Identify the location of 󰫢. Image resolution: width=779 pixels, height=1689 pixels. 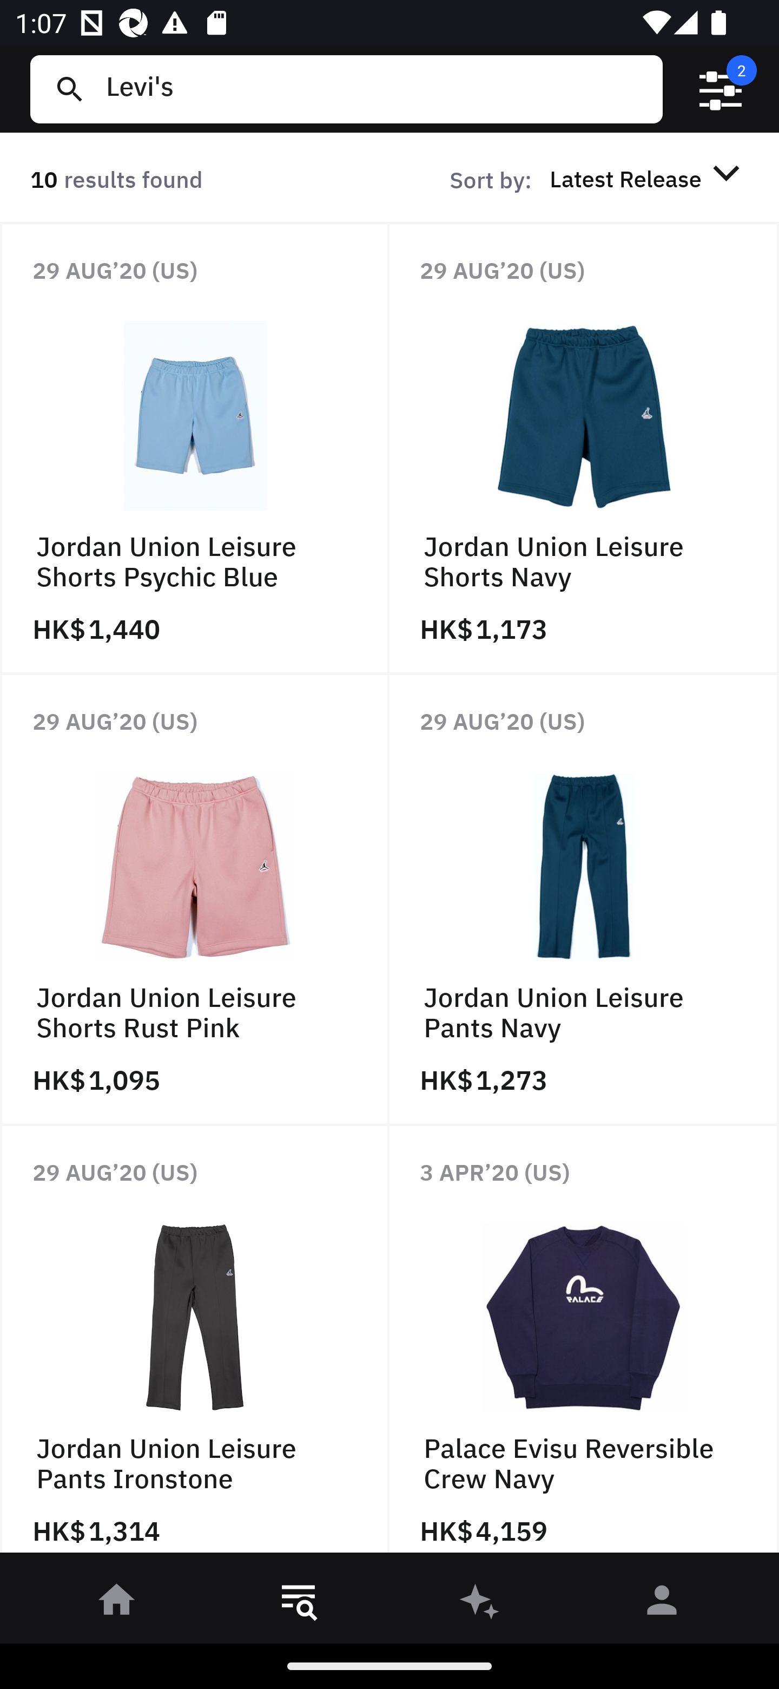
(480, 1603).